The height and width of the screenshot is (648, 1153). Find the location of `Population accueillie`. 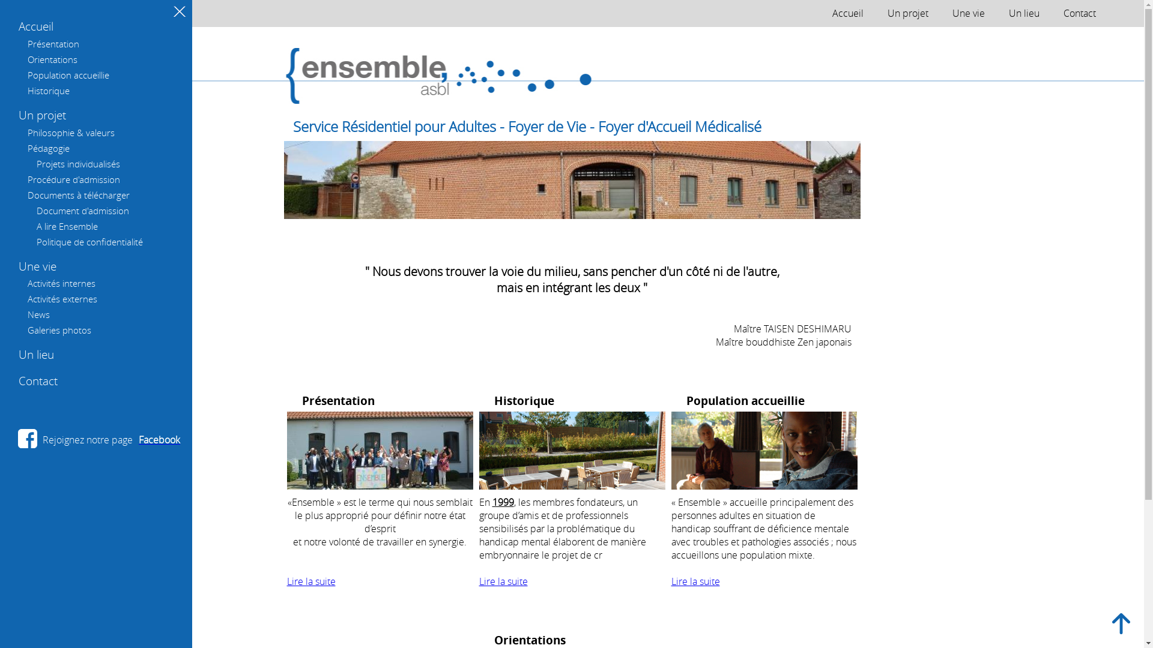

Population accueillie is located at coordinates (68, 75).